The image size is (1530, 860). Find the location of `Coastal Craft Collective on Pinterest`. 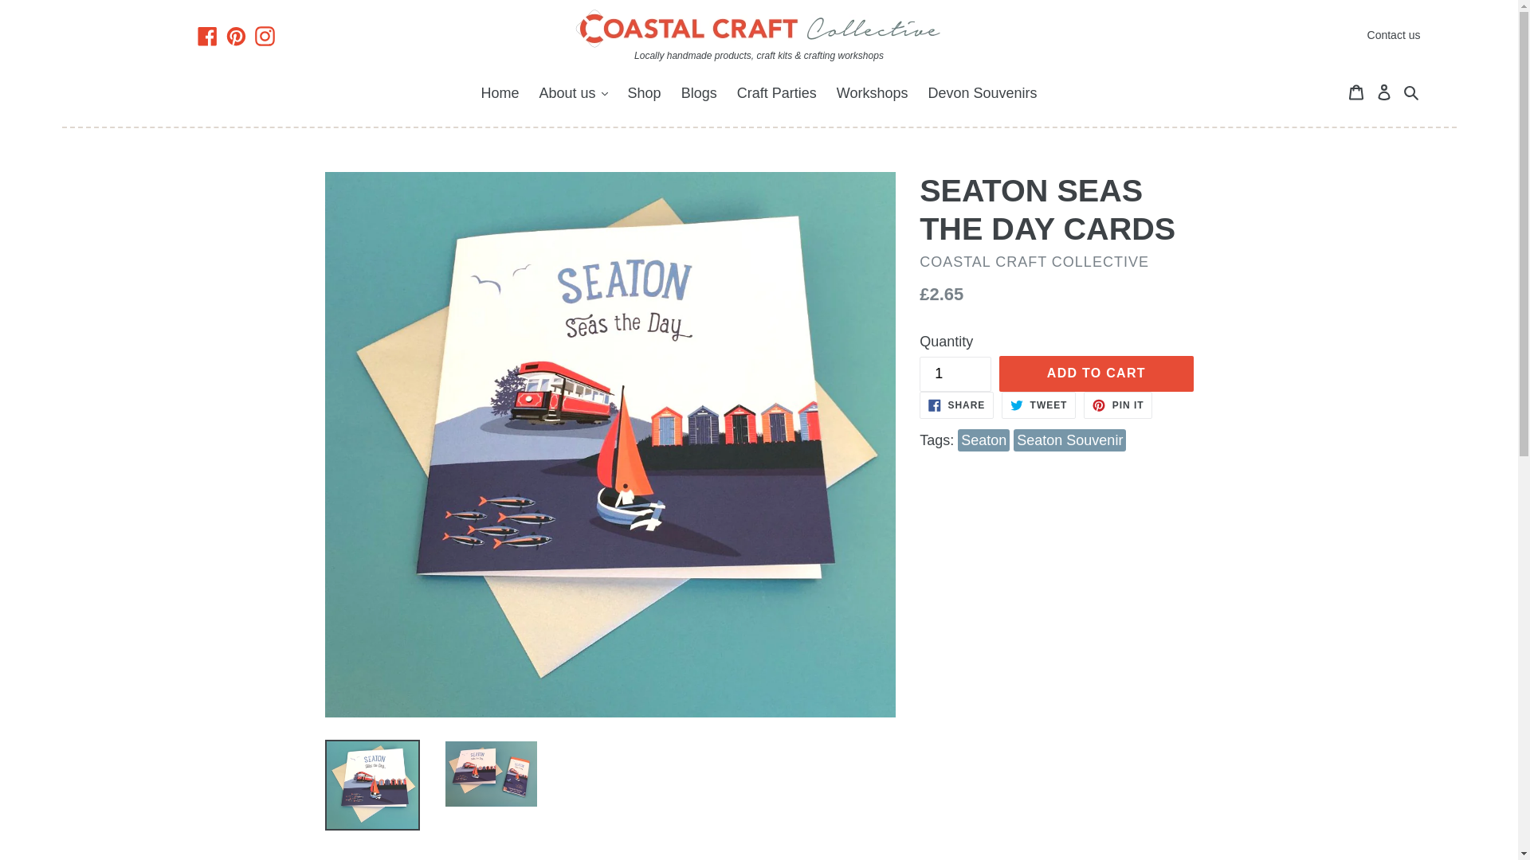

Coastal Craft Collective on Pinterest is located at coordinates (236, 35).